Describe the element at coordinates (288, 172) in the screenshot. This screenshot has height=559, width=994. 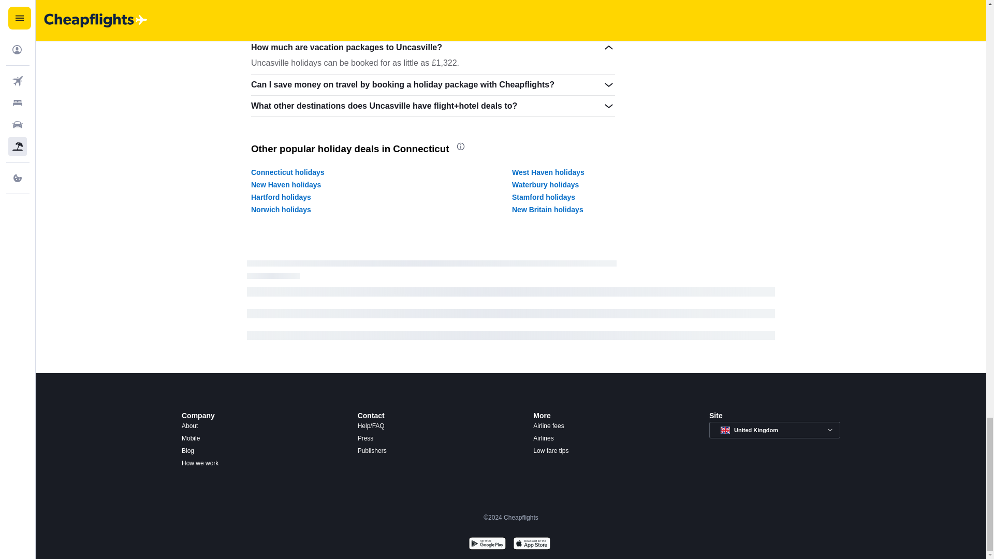
I see `Connecticut holidays` at that location.